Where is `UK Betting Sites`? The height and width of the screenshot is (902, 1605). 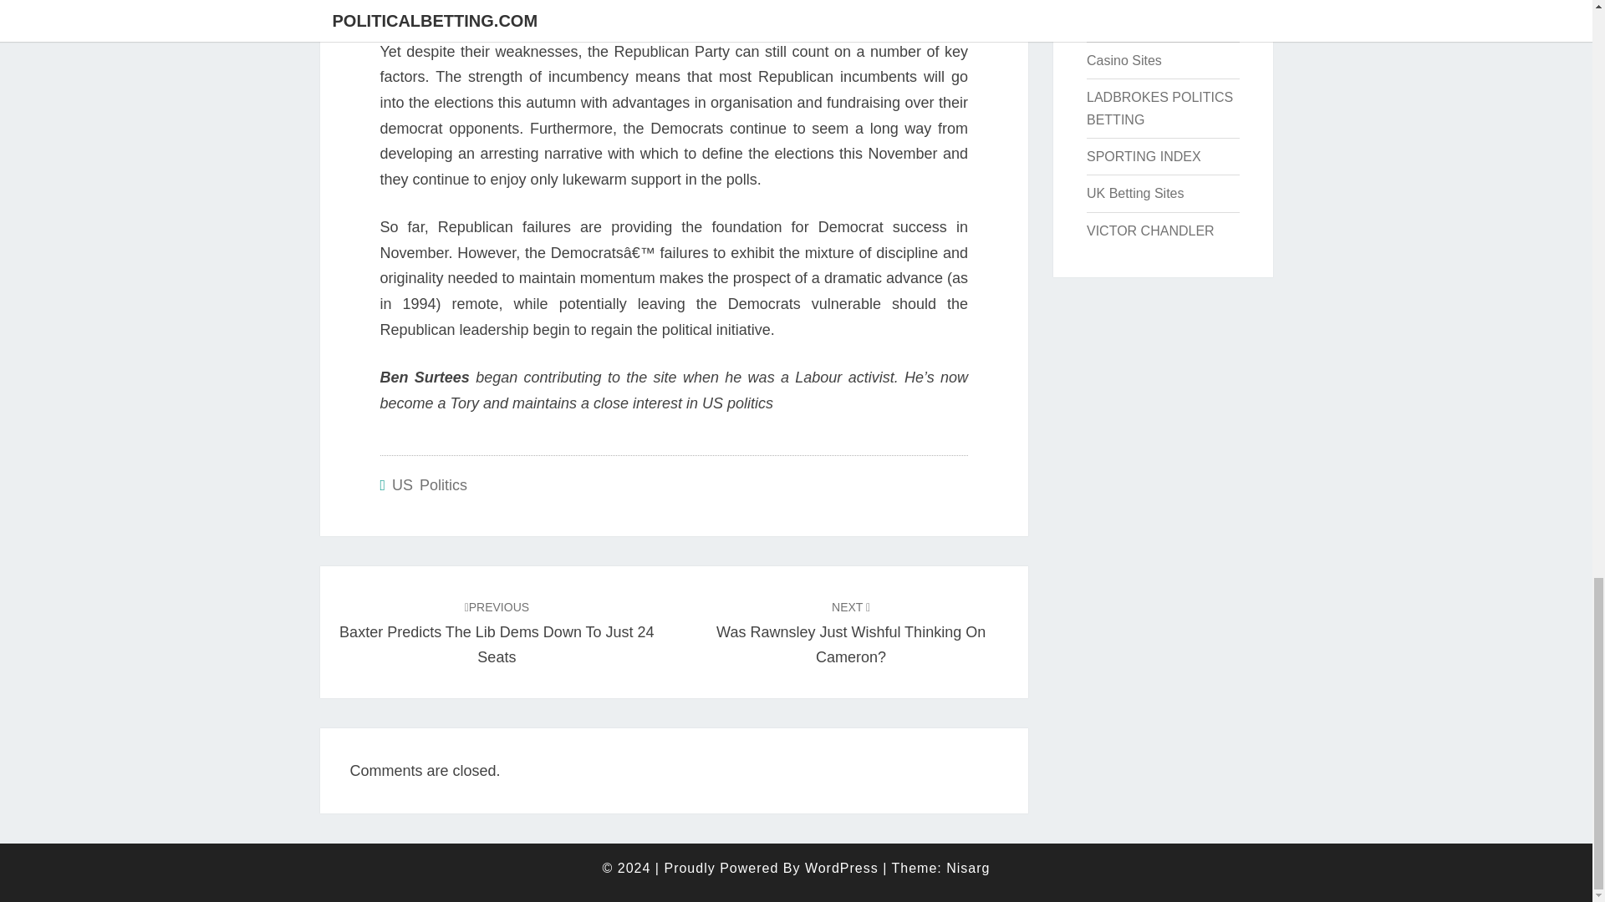 UK Betting Sites is located at coordinates (1150, 231).